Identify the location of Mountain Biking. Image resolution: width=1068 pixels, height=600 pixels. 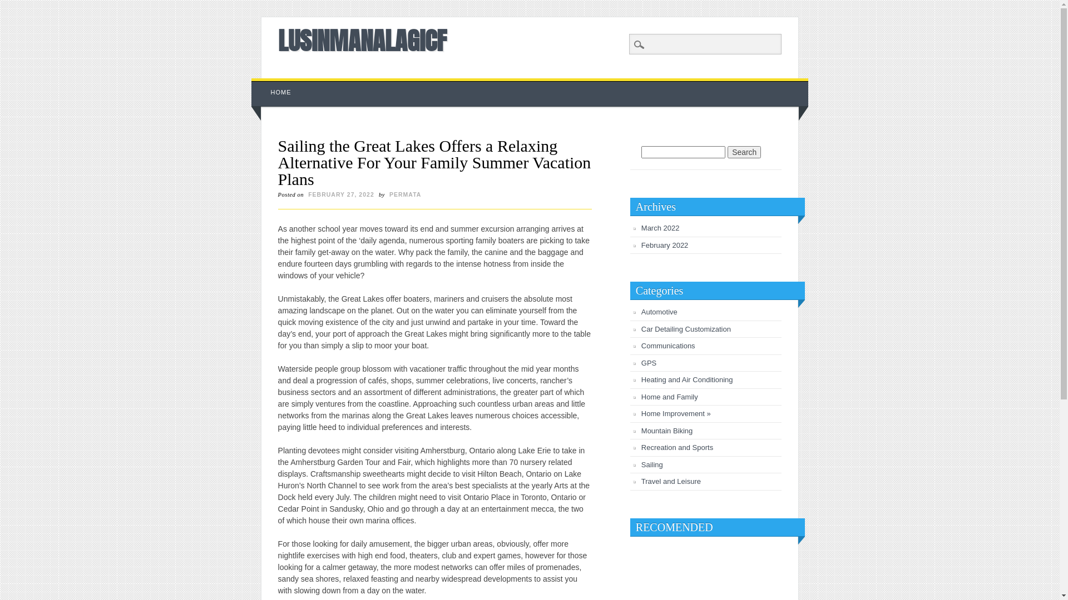
(667, 431).